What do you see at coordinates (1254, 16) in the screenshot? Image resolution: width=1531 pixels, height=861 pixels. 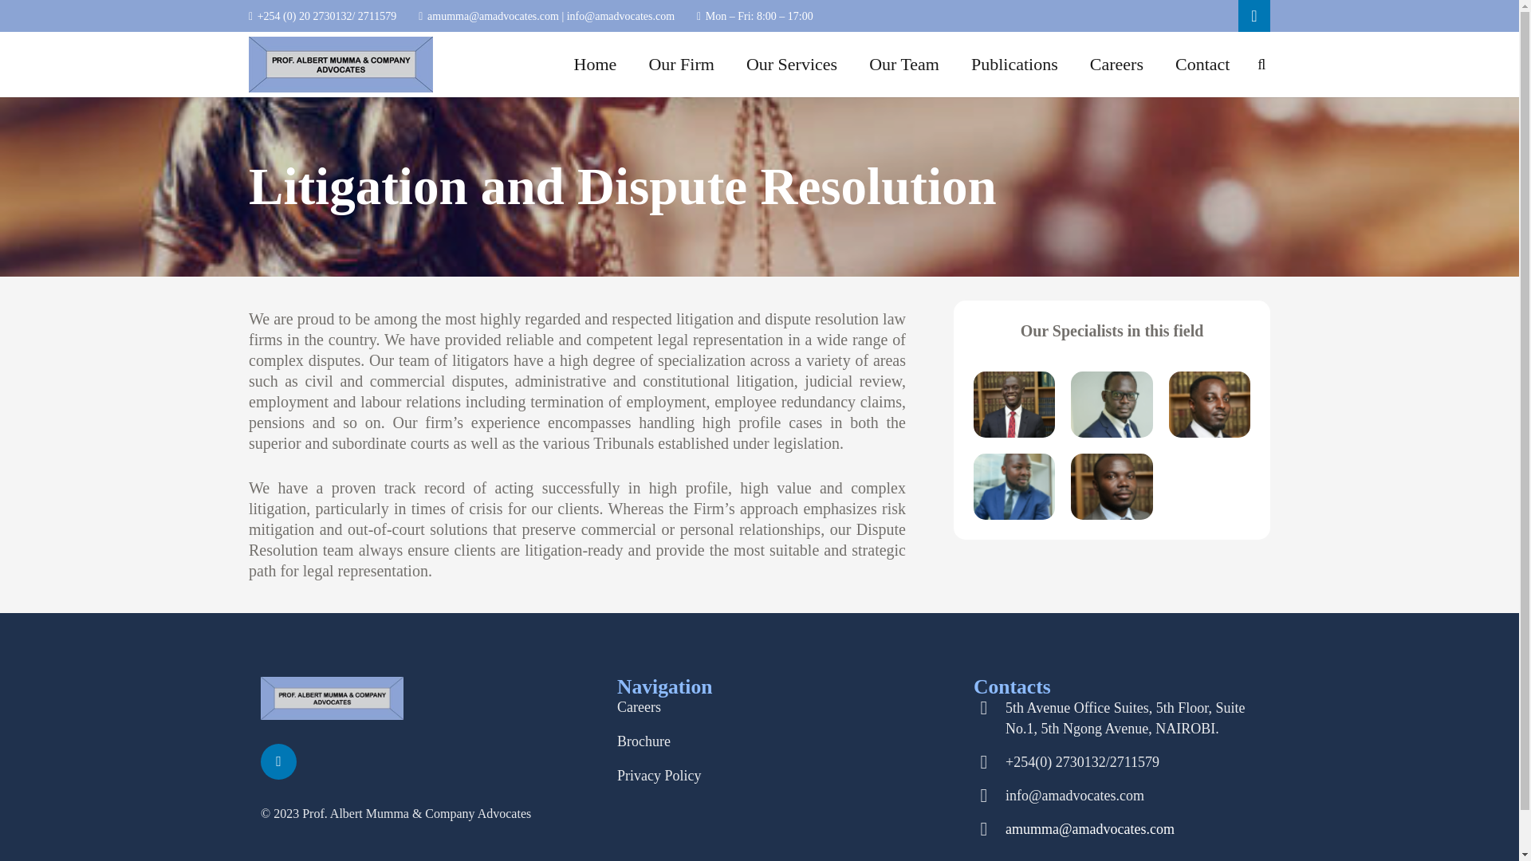 I see `LinkedIn` at bounding box center [1254, 16].